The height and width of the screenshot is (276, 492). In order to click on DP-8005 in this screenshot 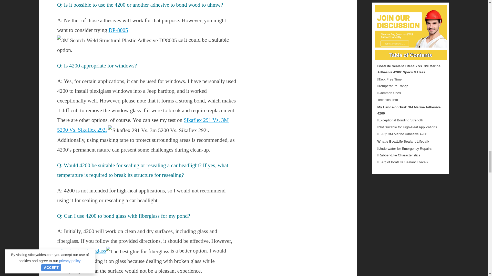, I will do `click(118, 30)`.